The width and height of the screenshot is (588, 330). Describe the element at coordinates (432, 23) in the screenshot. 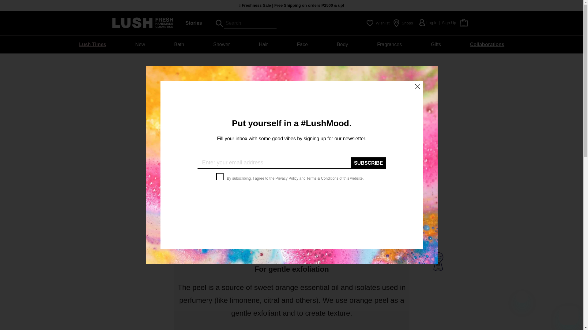

I see `Log In` at that location.